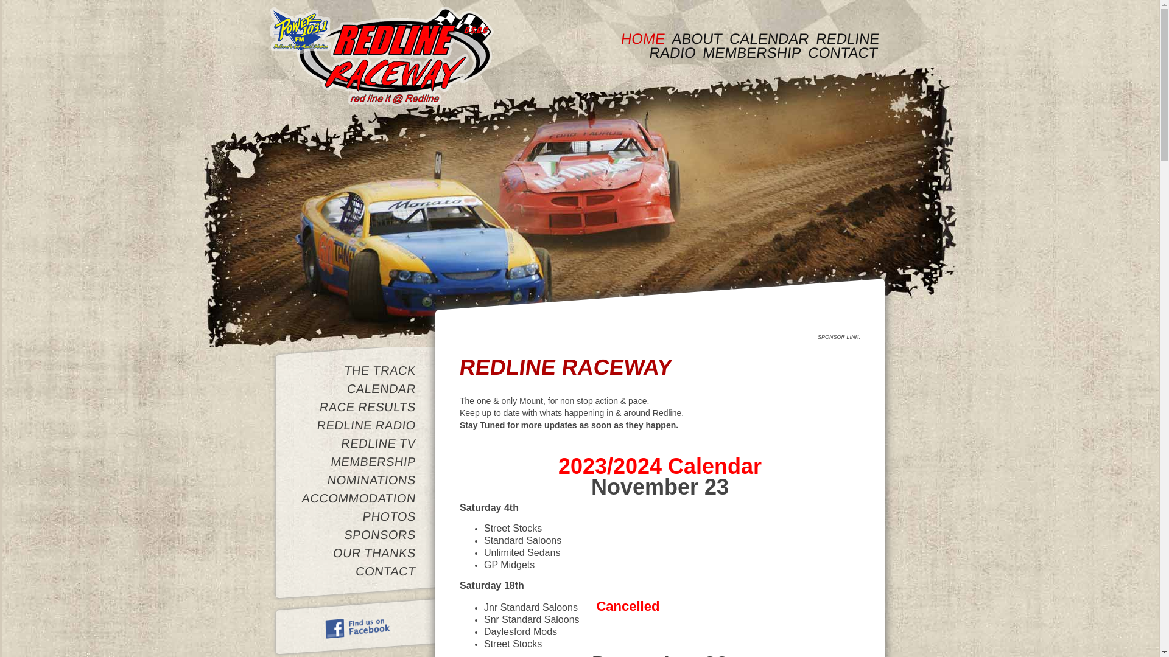 This screenshot has height=657, width=1169. I want to click on ACCOMMODATION, so click(357, 498).